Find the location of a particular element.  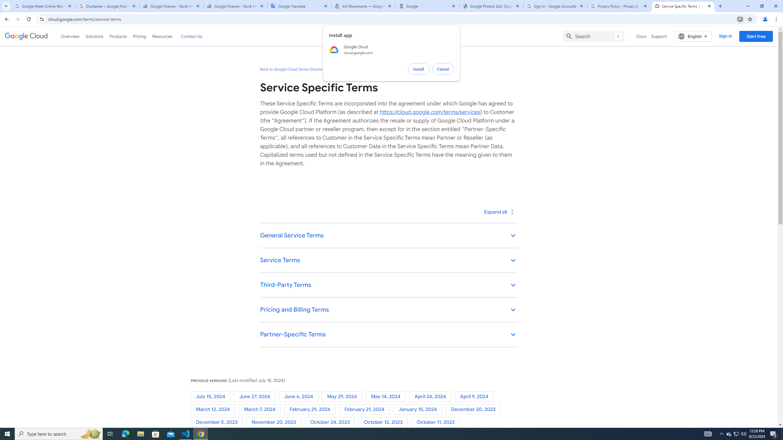

Google is located at coordinates (428, 6).